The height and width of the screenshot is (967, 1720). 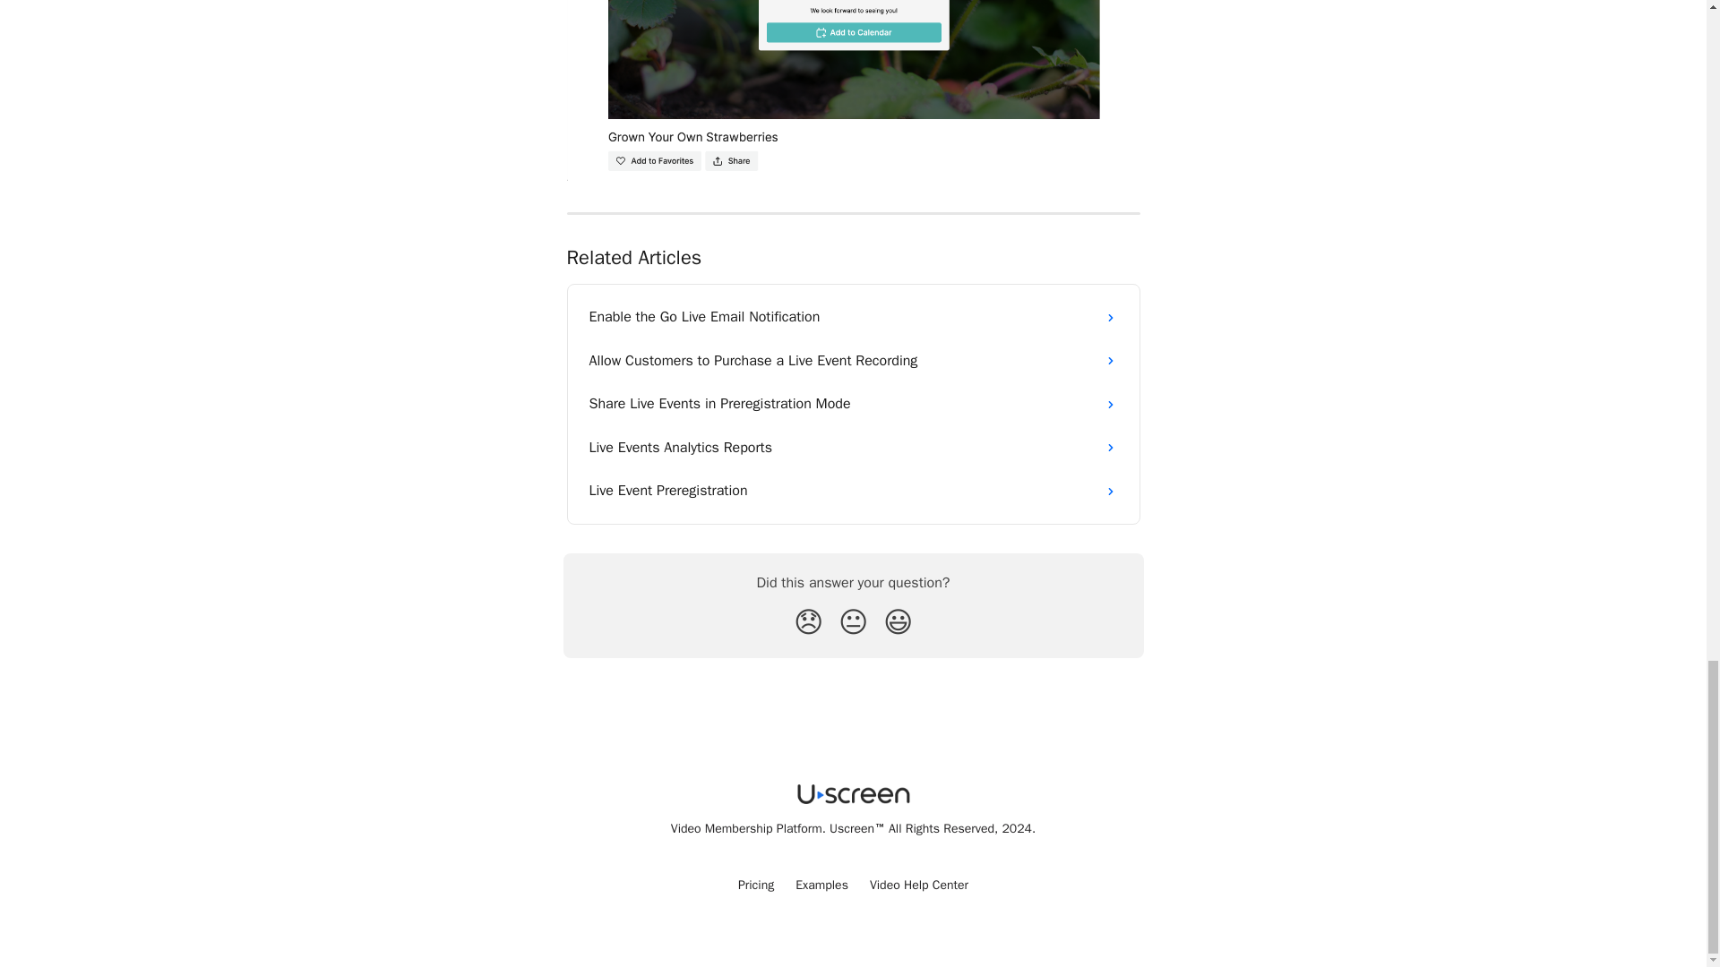 I want to click on Examples, so click(x=821, y=885).